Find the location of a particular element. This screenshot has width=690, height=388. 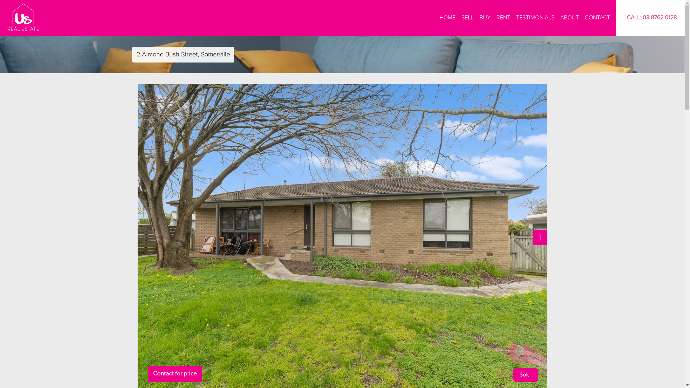

RENT is located at coordinates (503, 18).